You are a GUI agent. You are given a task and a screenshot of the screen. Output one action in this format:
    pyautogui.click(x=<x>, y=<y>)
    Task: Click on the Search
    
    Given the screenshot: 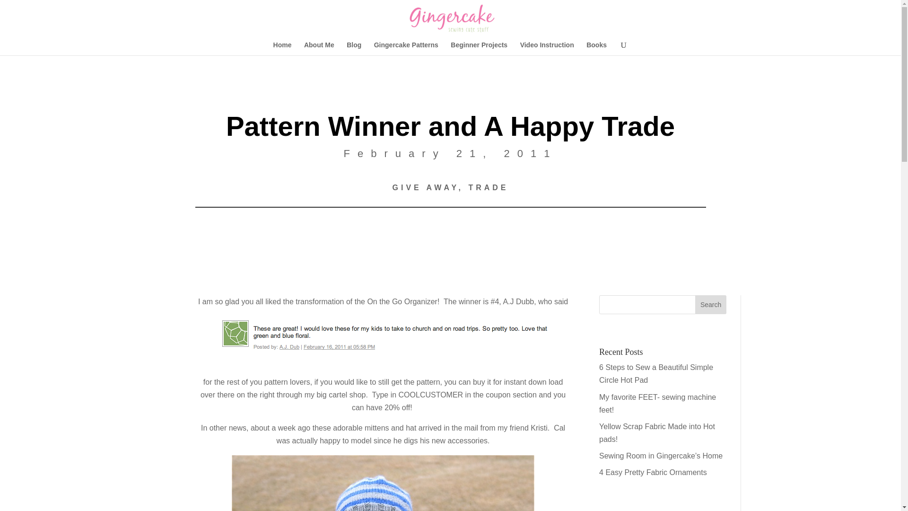 What is the action you would take?
    pyautogui.click(x=711, y=305)
    